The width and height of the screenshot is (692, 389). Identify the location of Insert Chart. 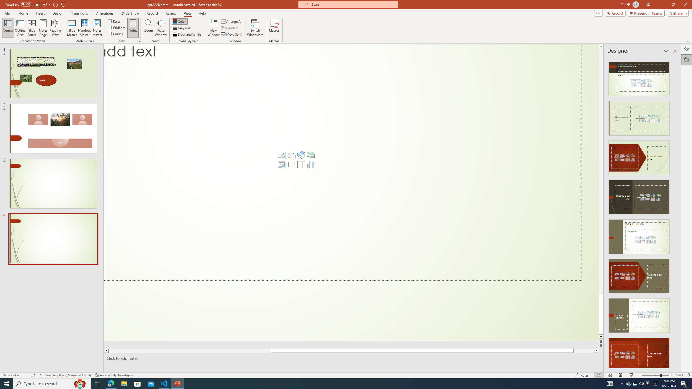
(311, 164).